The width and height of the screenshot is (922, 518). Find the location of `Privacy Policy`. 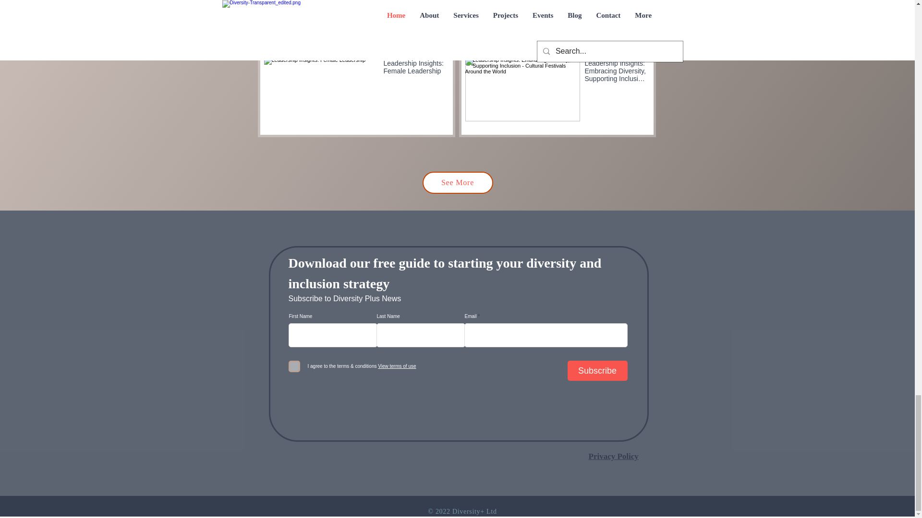

Privacy Policy is located at coordinates (614, 456).